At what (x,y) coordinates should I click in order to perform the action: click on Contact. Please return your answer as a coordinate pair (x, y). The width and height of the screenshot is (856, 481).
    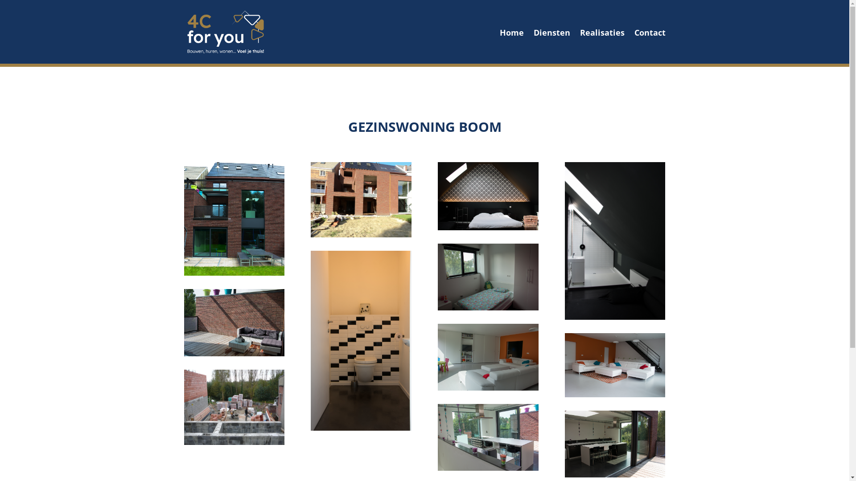
    Looking at the image, I should click on (650, 33).